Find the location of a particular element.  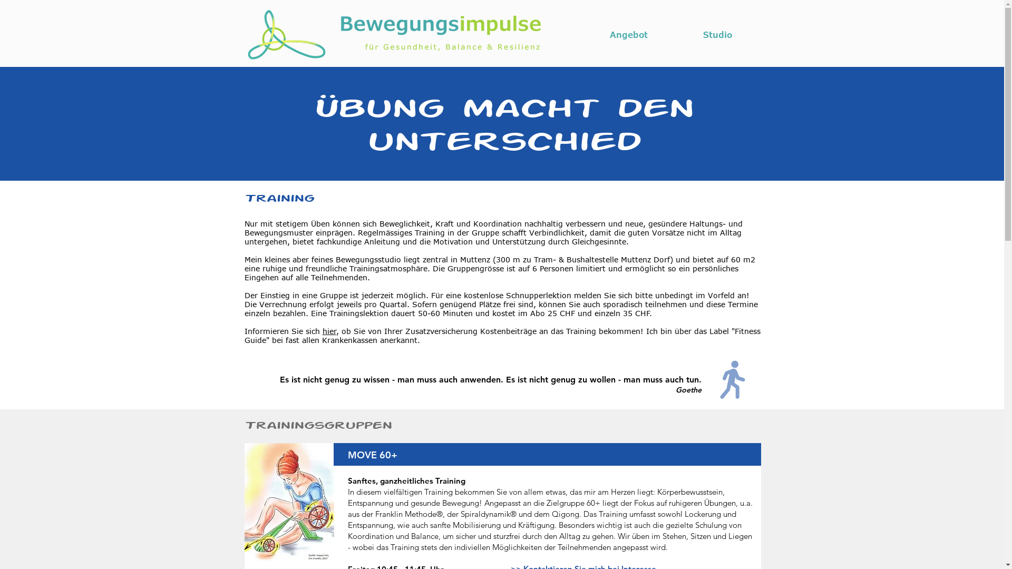

hier is located at coordinates (329, 331).